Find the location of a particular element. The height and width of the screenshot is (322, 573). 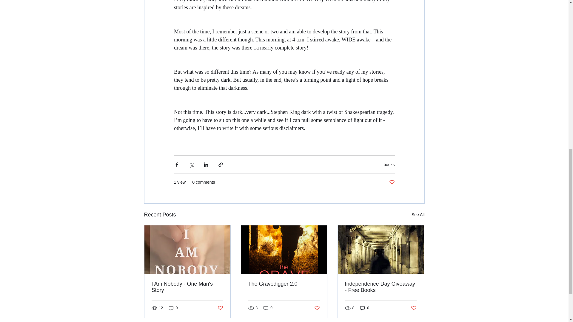

0 is located at coordinates (173, 308).